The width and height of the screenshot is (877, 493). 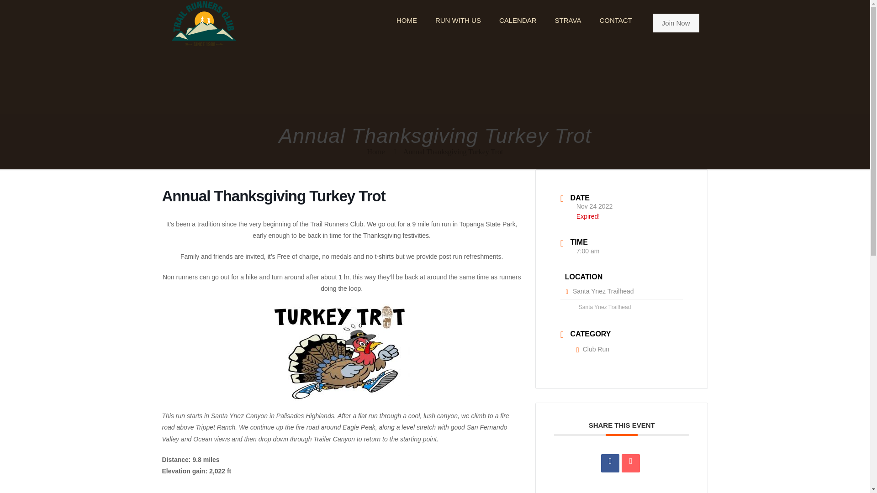 I want to click on Trail Runners Club, so click(x=203, y=23).